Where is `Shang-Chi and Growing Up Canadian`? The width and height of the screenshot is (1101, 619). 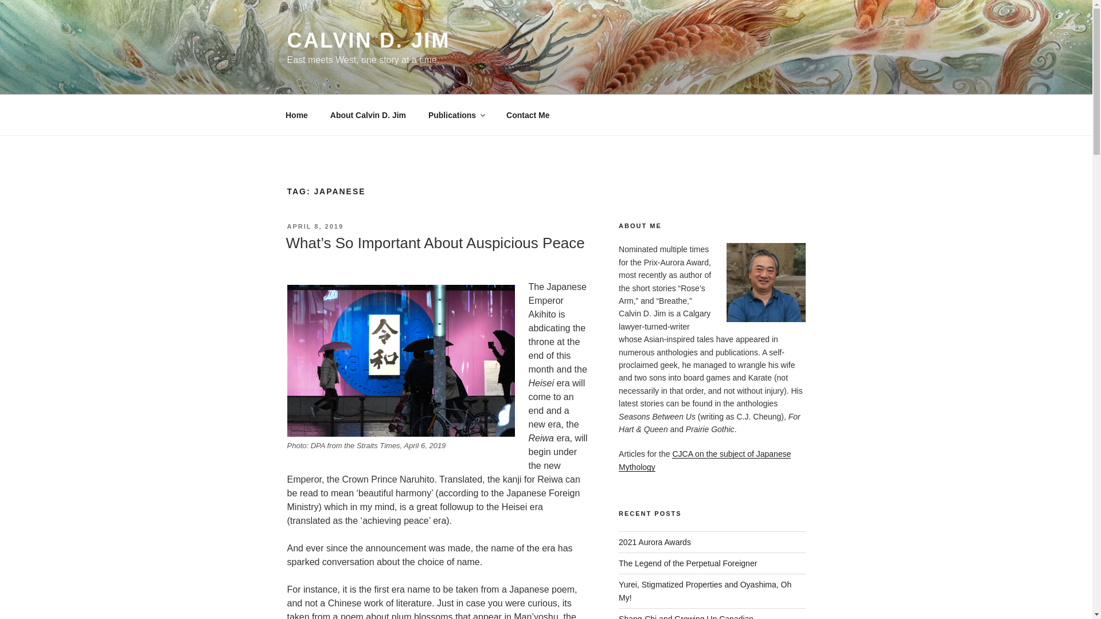 Shang-Chi and Growing Up Canadian is located at coordinates (686, 617).